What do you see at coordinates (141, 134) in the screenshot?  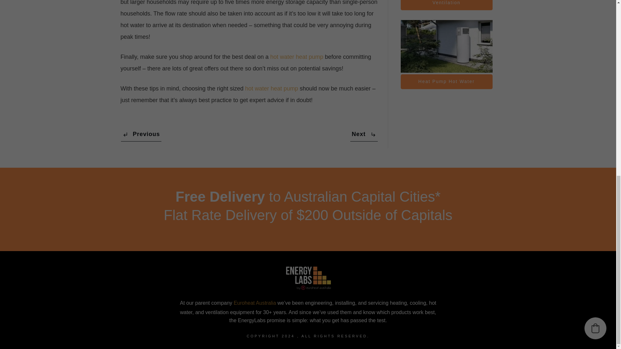 I see `Previous` at bounding box center [141, 134].